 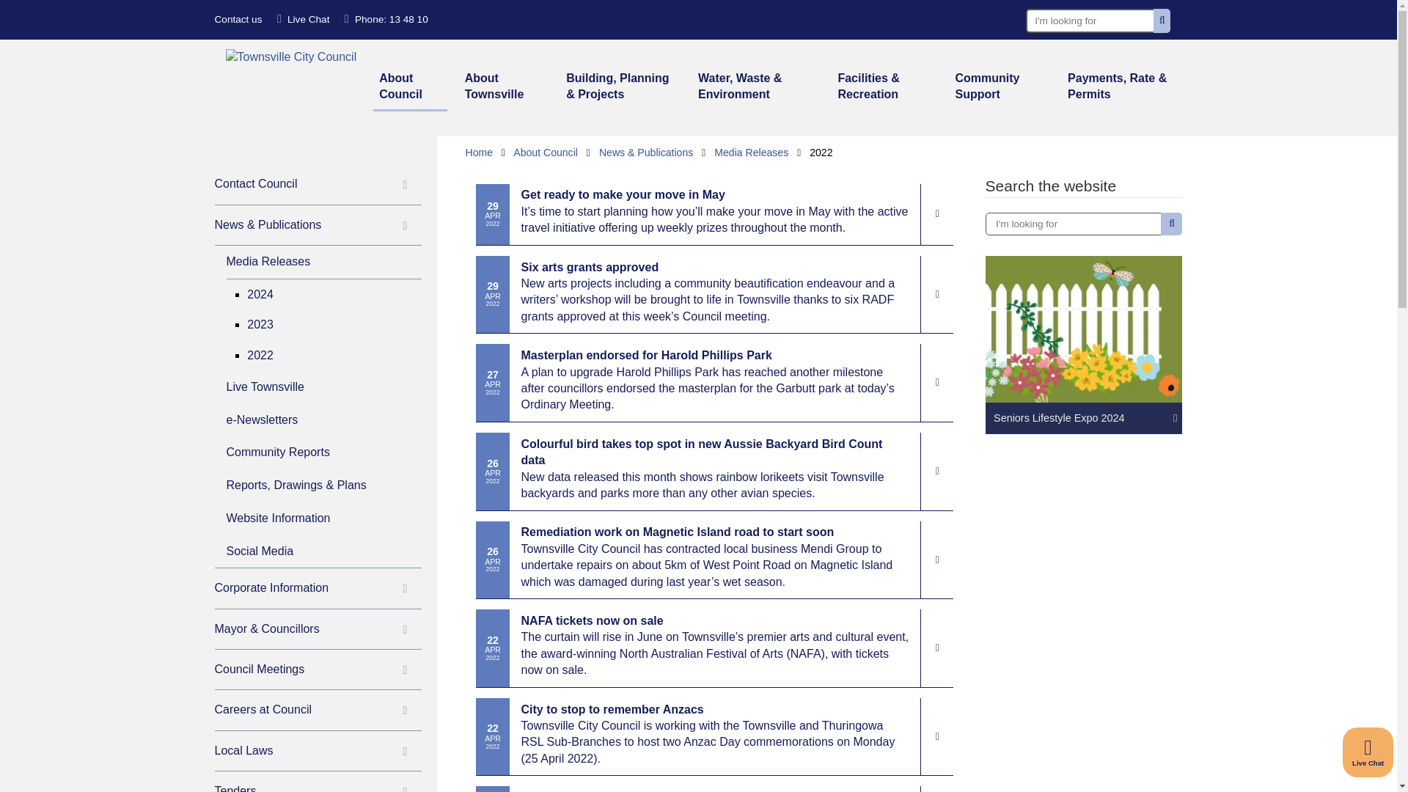 I want to click on About Council, so click(x=410, y=88).